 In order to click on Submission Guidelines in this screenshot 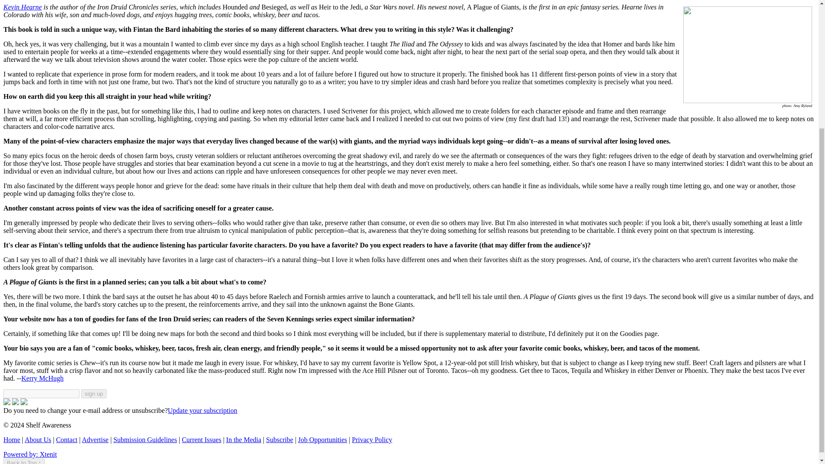, I will do `click(145, 440)`.